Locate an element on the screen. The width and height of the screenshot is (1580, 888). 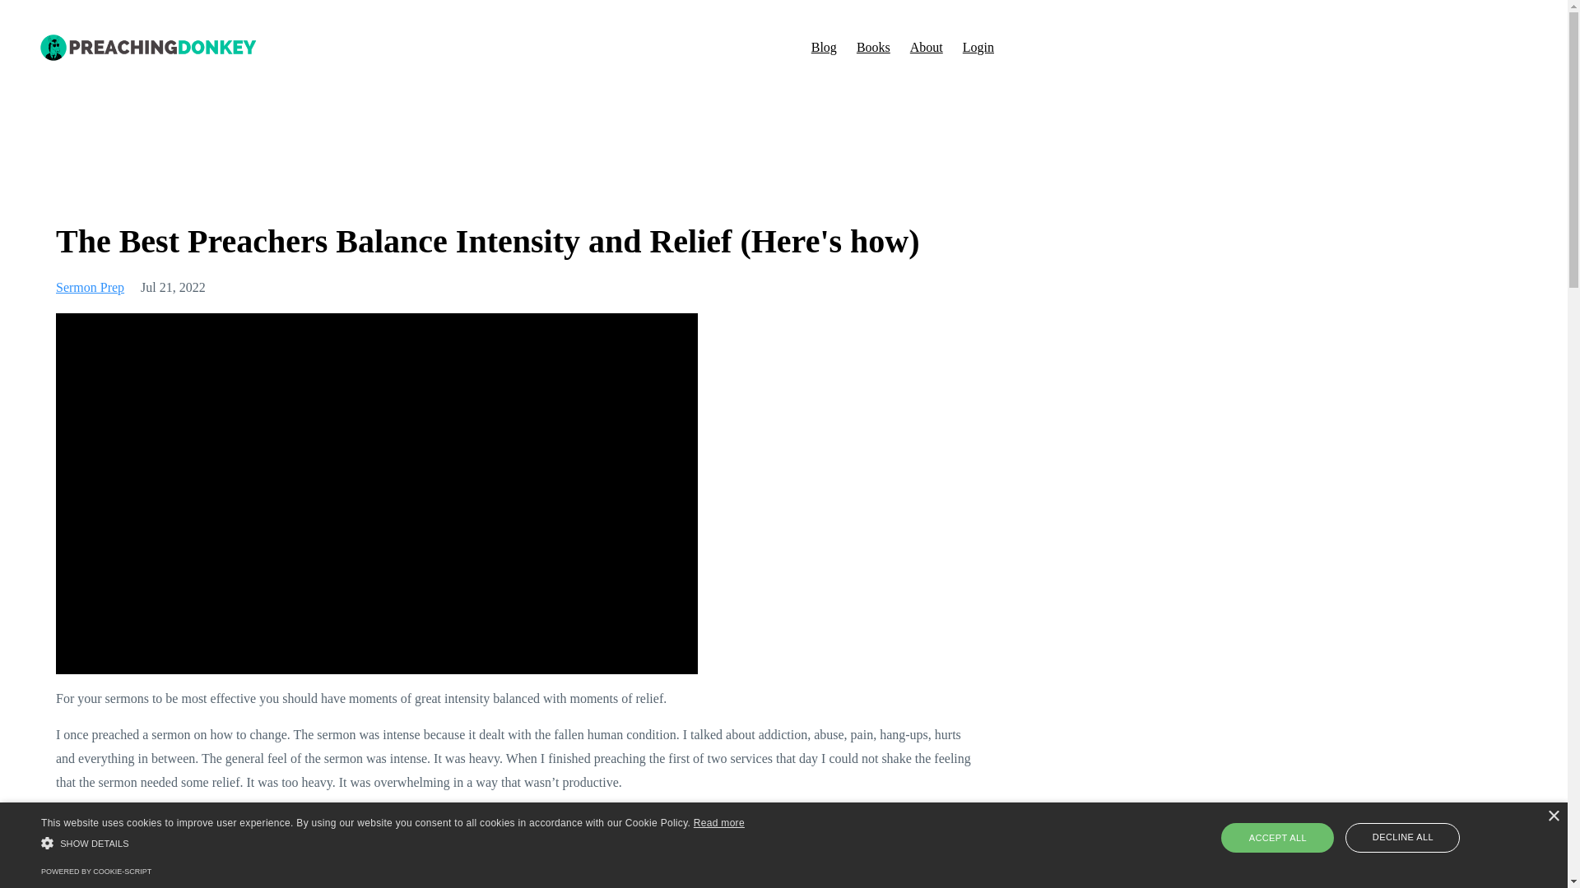
POWERED BY COOKIE-SCRIPT is located at coordinates (95, 872).